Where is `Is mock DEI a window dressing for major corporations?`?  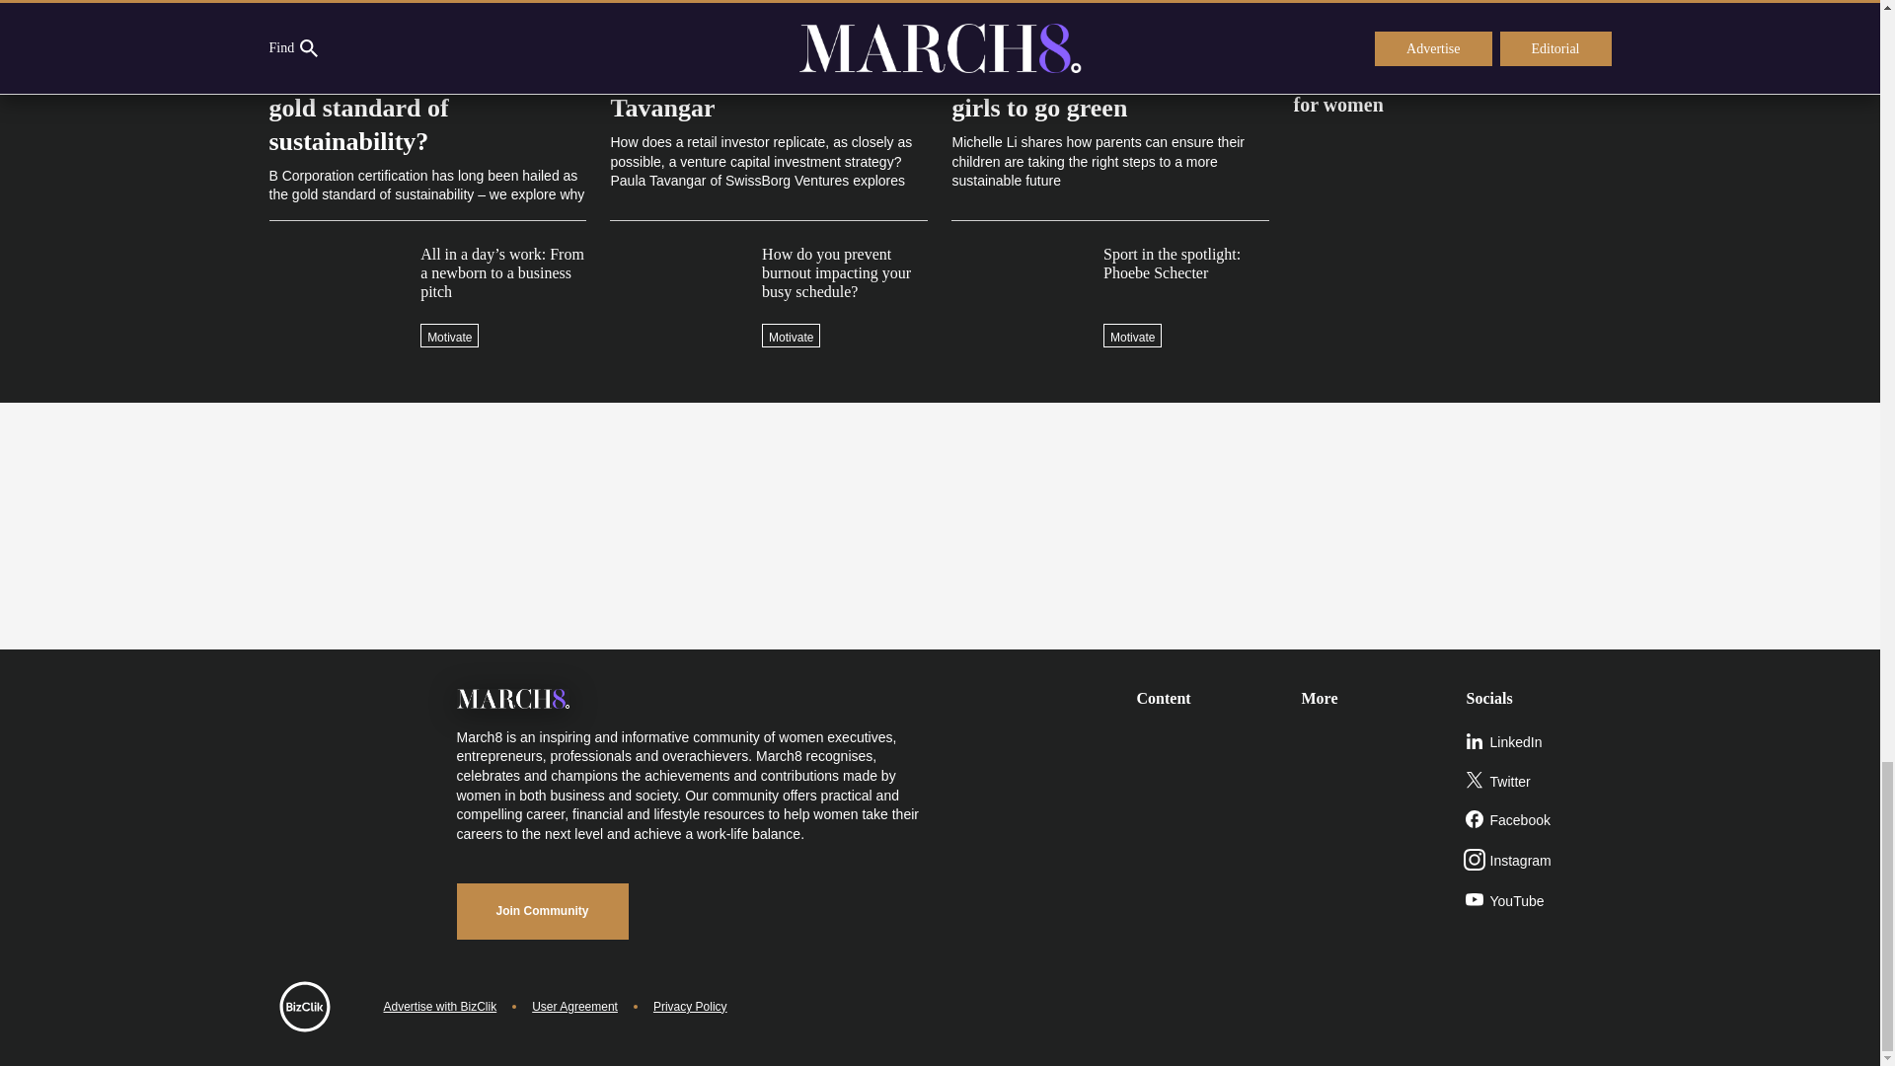
Is mock DEI a window dressing for major corporations? is located at coordinates (1451, 25).